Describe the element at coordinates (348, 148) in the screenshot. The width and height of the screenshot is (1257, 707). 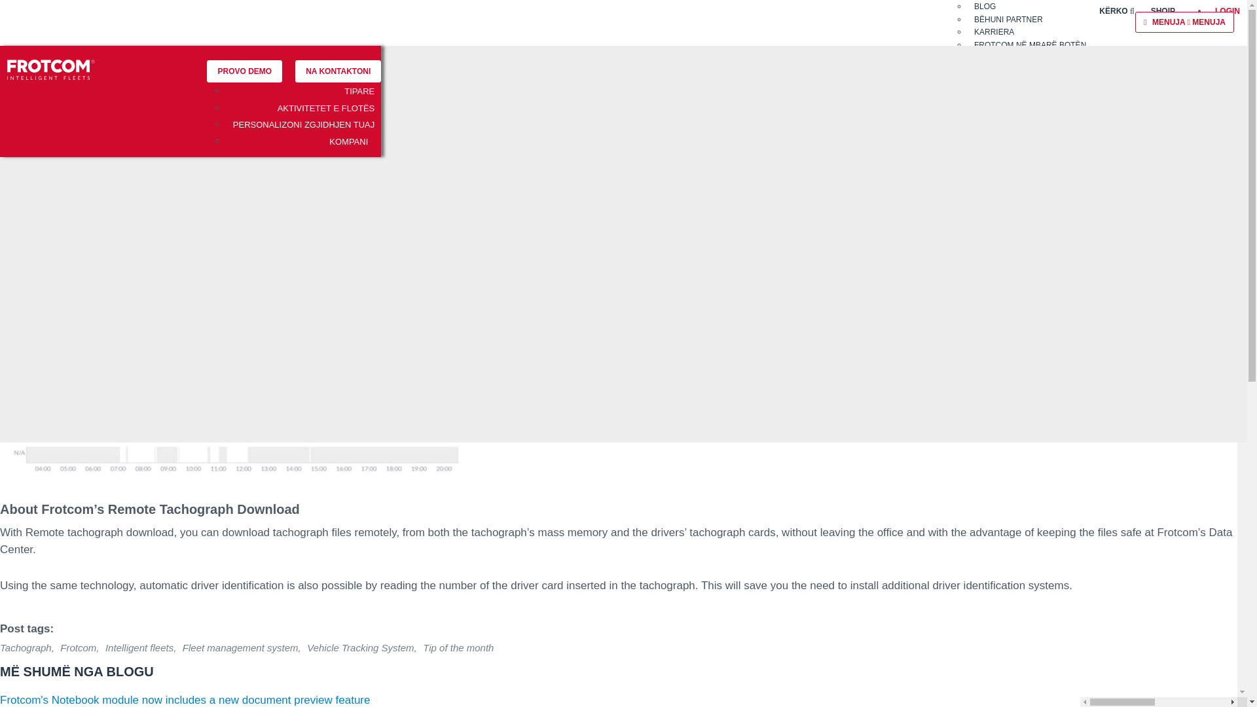
I see `KOMPANI` at that location.